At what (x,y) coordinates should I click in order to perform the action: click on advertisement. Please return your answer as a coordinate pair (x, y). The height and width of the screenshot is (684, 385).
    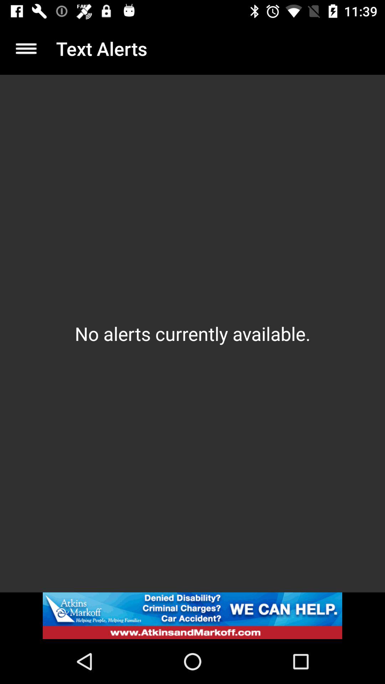
    Looking at the image, I should click on (192, 616).